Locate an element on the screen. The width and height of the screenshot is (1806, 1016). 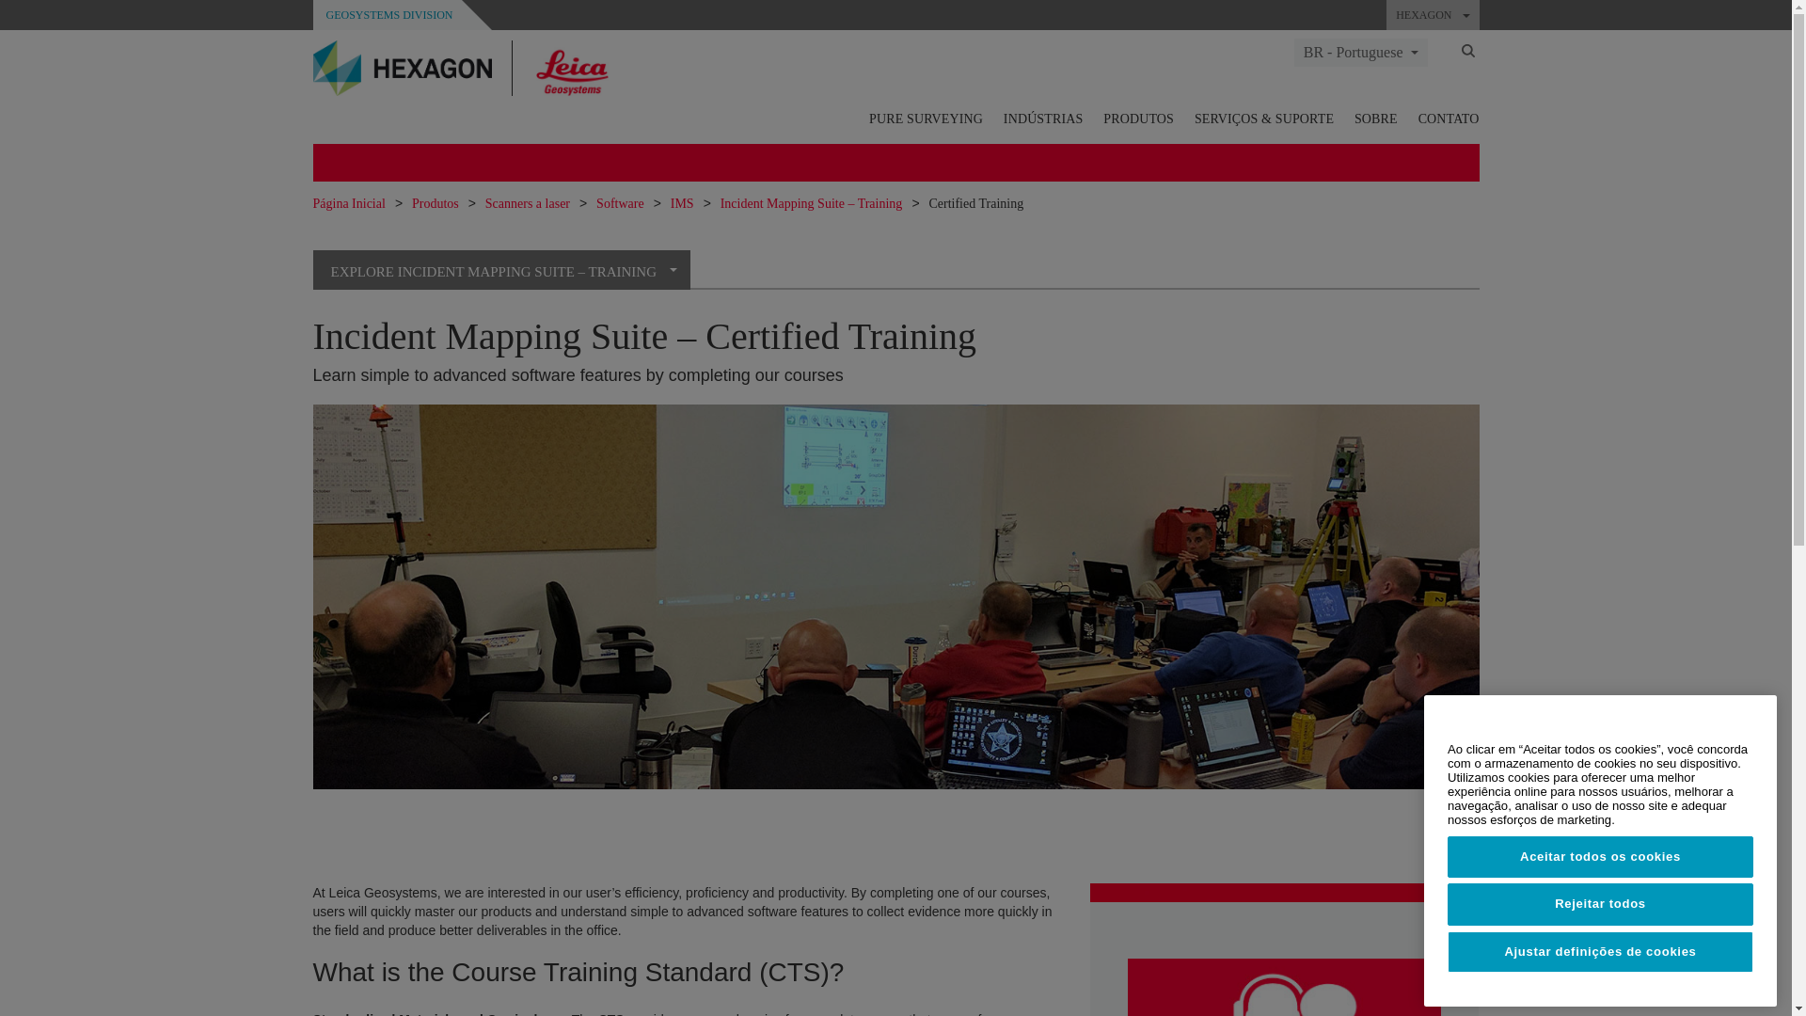
HEXAGON is located at coordinates (1433, 15).